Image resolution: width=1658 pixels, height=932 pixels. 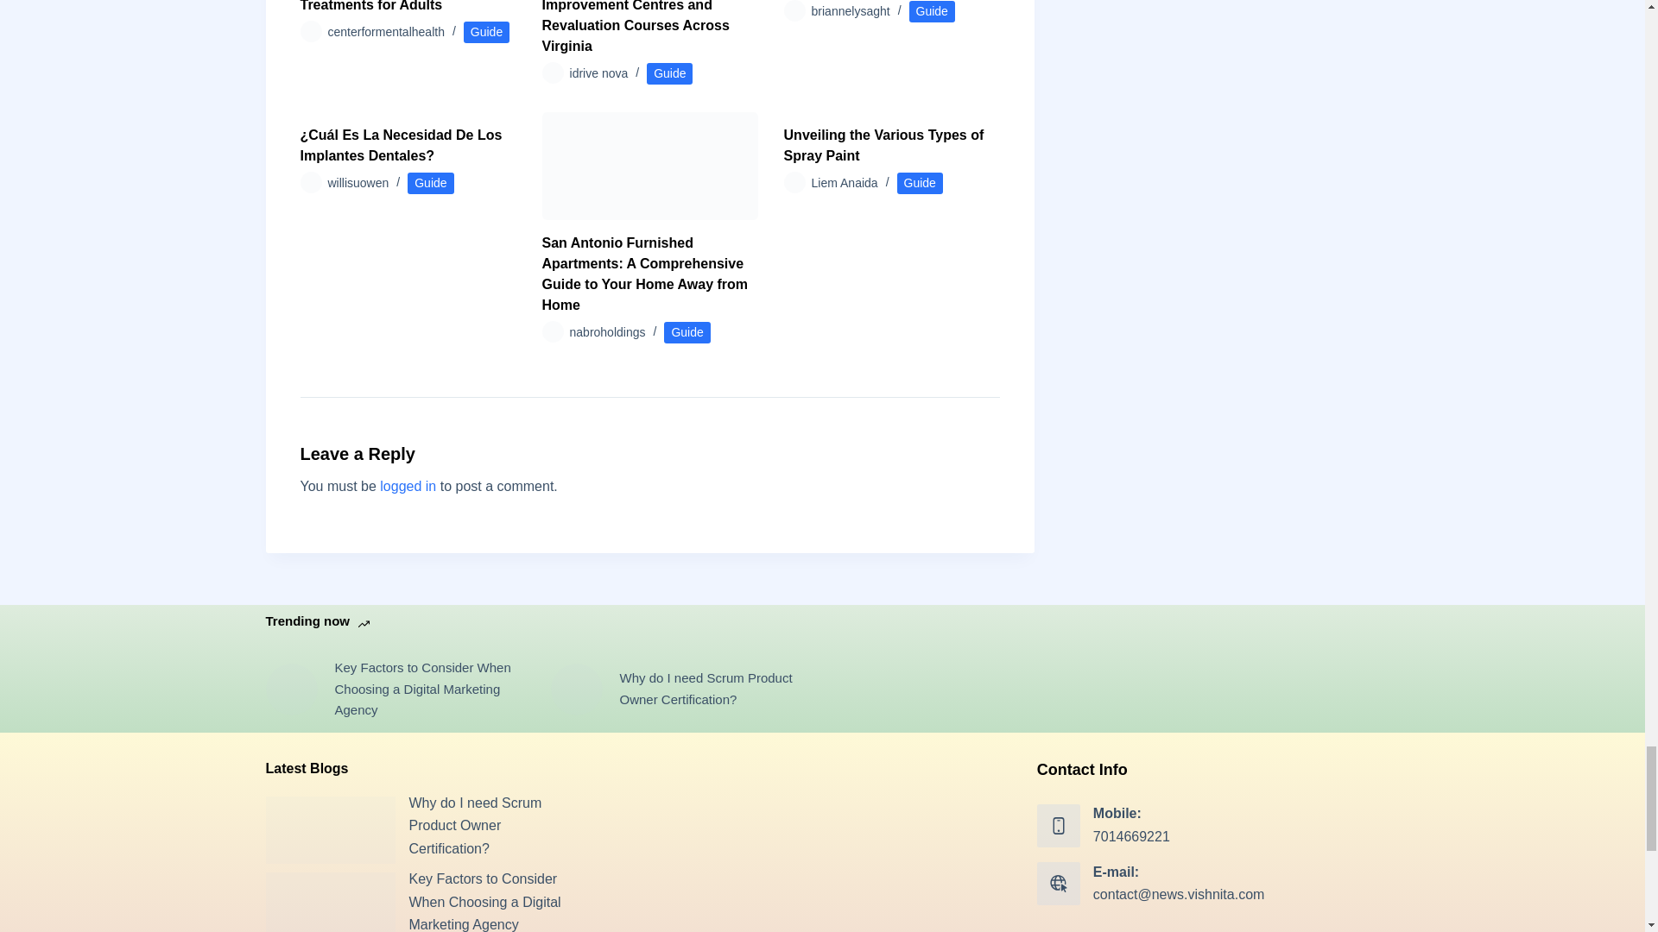 I want to click on Posts by briannelysaght, so click(x=851, y=10).